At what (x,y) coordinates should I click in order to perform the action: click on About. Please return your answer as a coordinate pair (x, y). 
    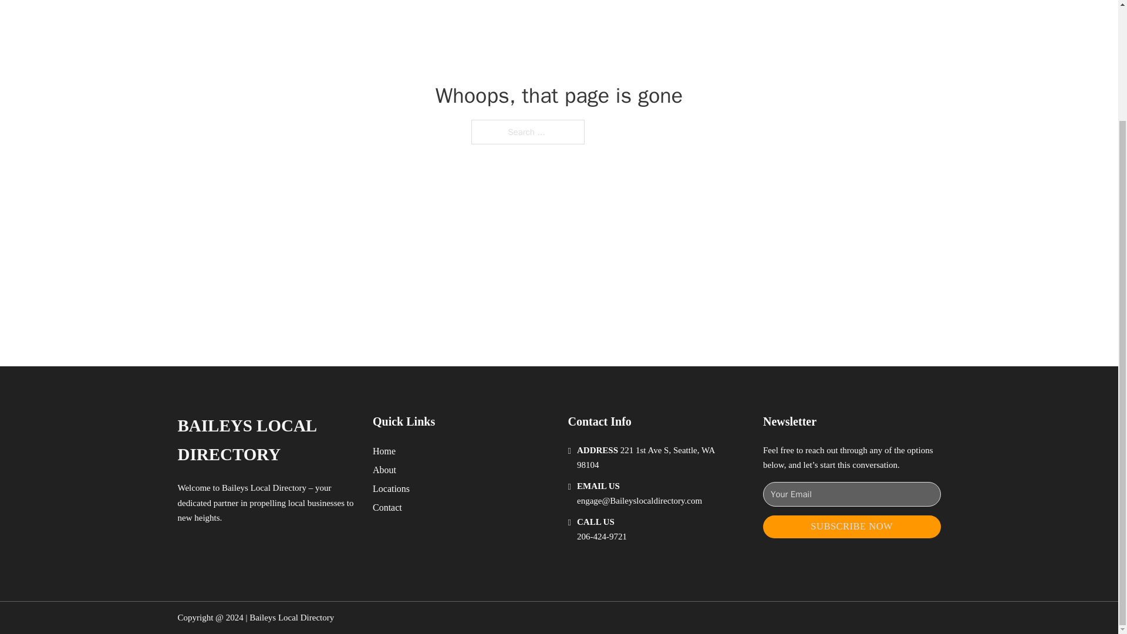
    Looking at the image, I should click on (384, 470).